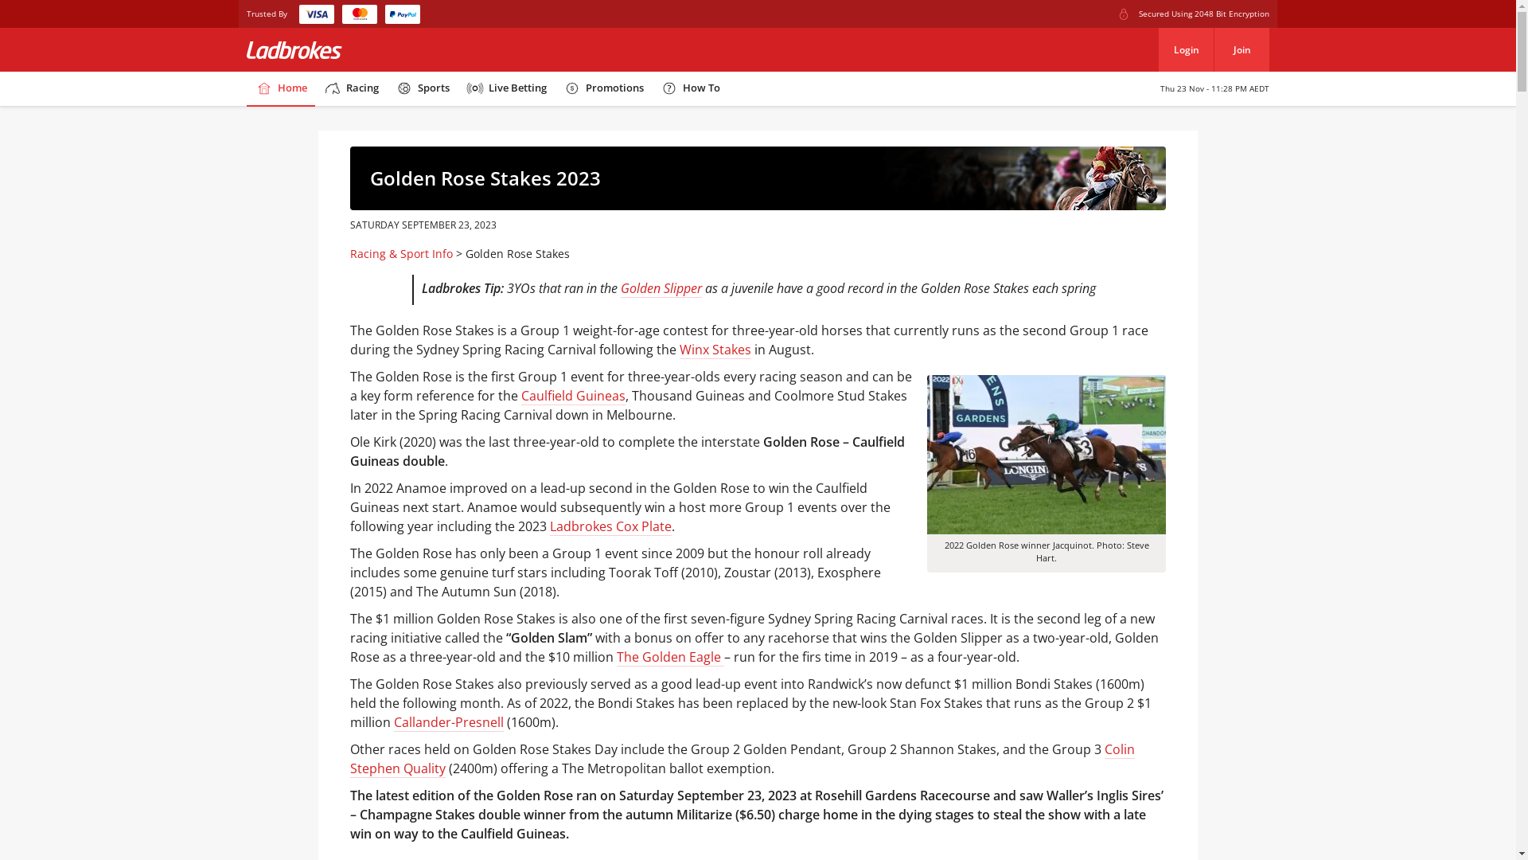  Describe the element at coordinates (670, 658) in the screenshot. I see `The Golden Eagle` at that location.